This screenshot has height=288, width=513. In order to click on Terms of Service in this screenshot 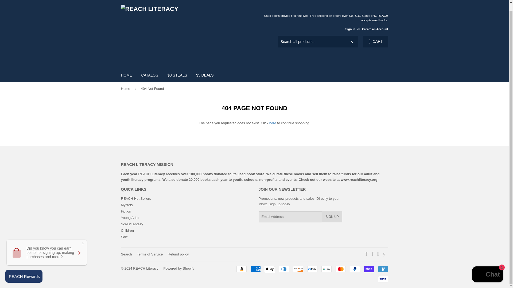, I will do `click(150, 254)`.